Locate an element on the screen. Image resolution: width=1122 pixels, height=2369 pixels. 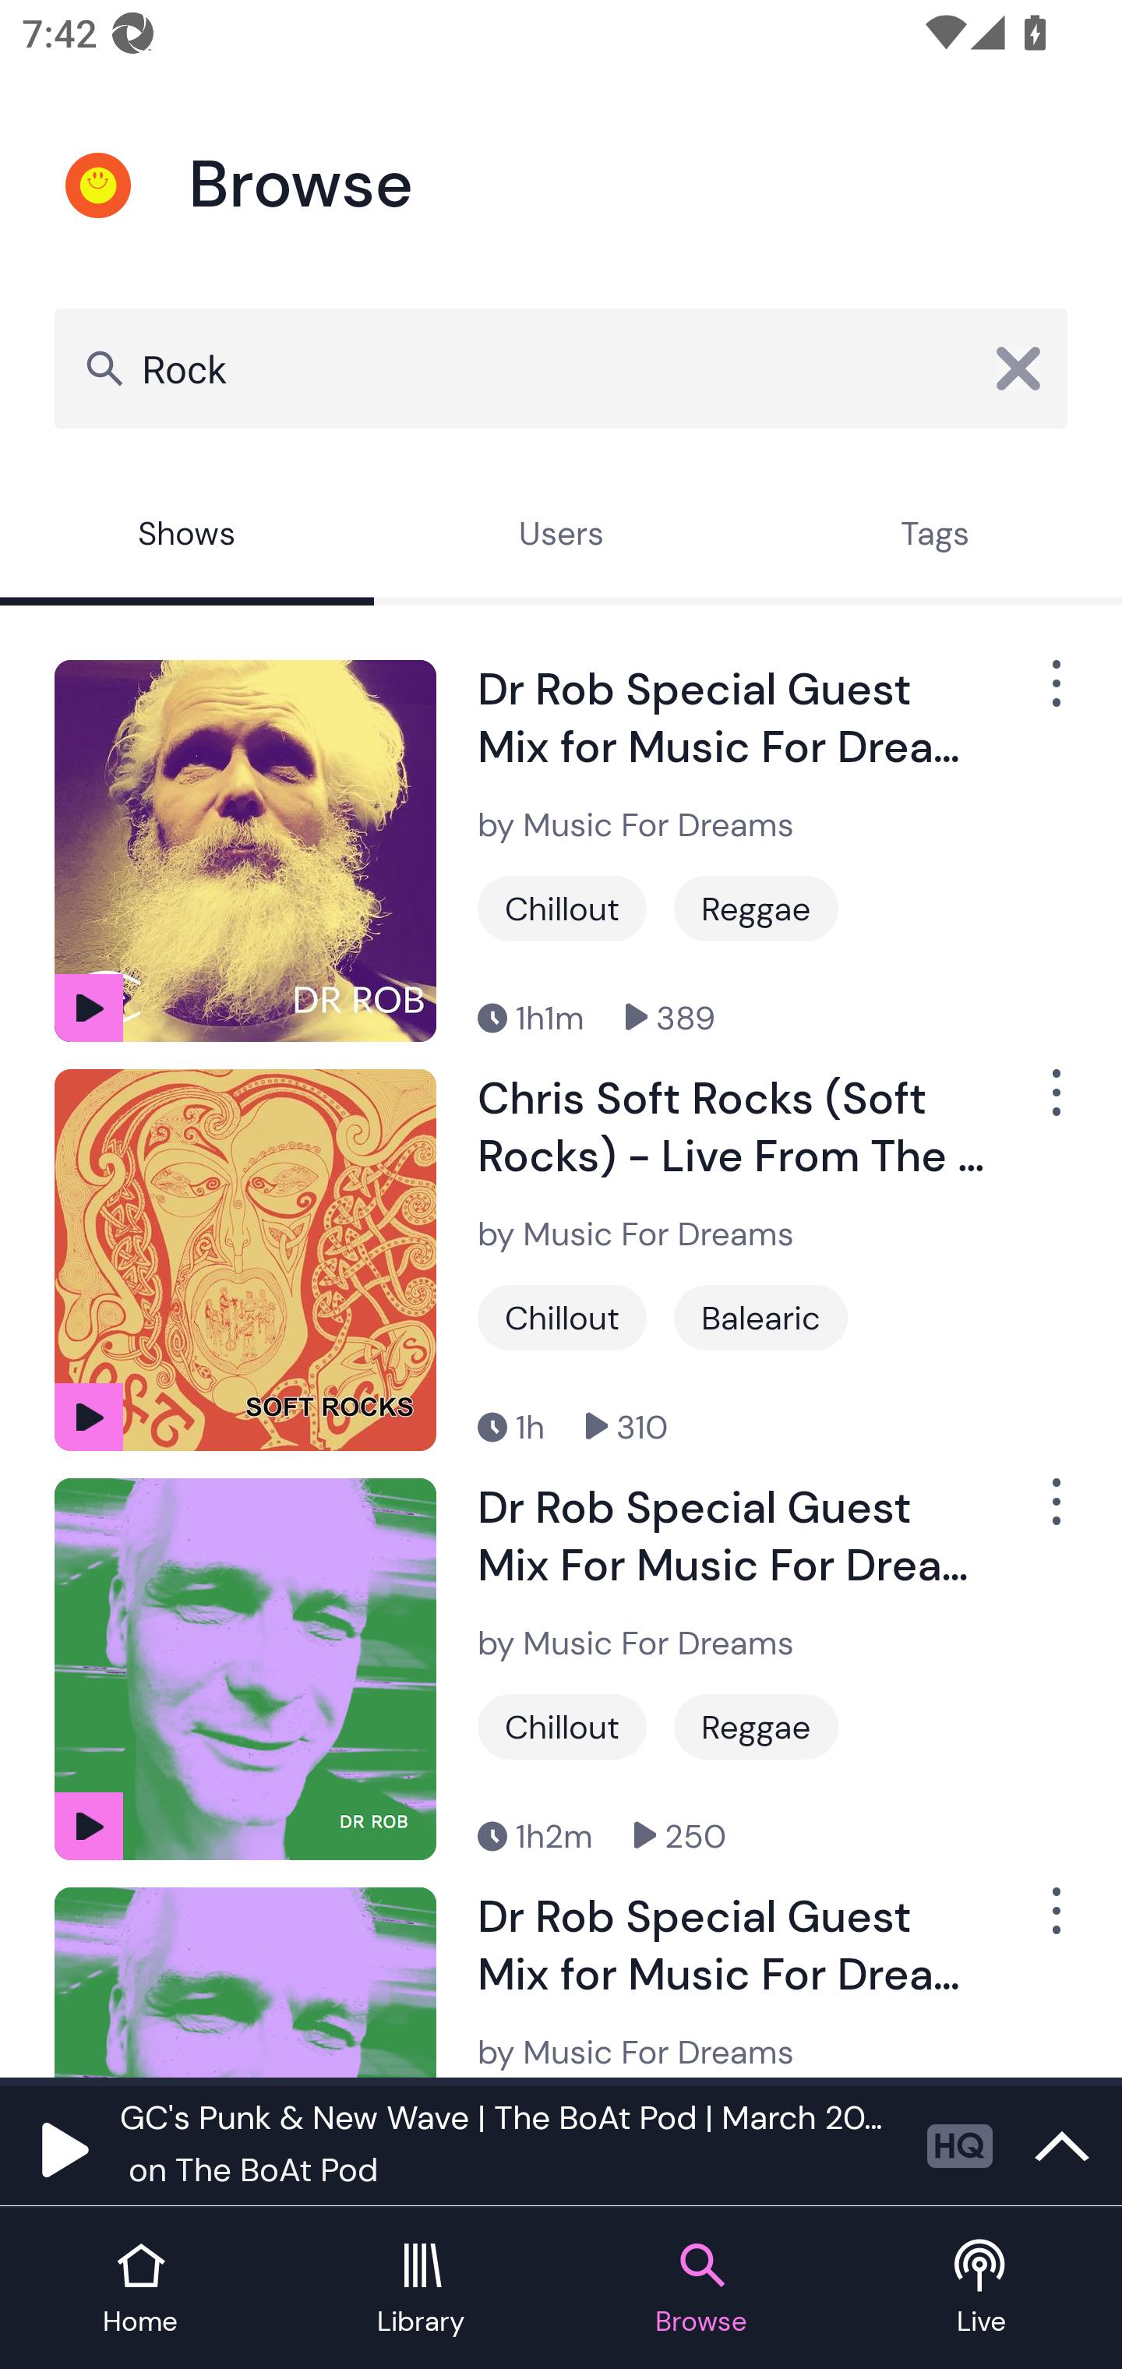
Tags is located at coordinates (935, 538).